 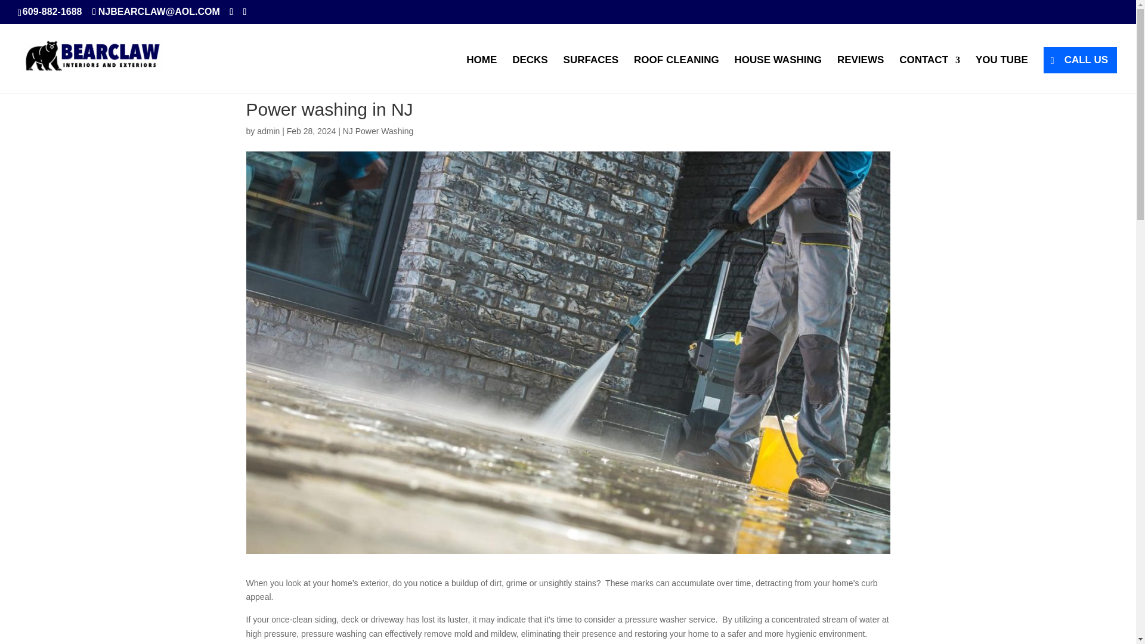 What do you see at coordinates (1002, 74) in the screenshot?
I see `YOU TUBE` at bounding box center [1002, 74].